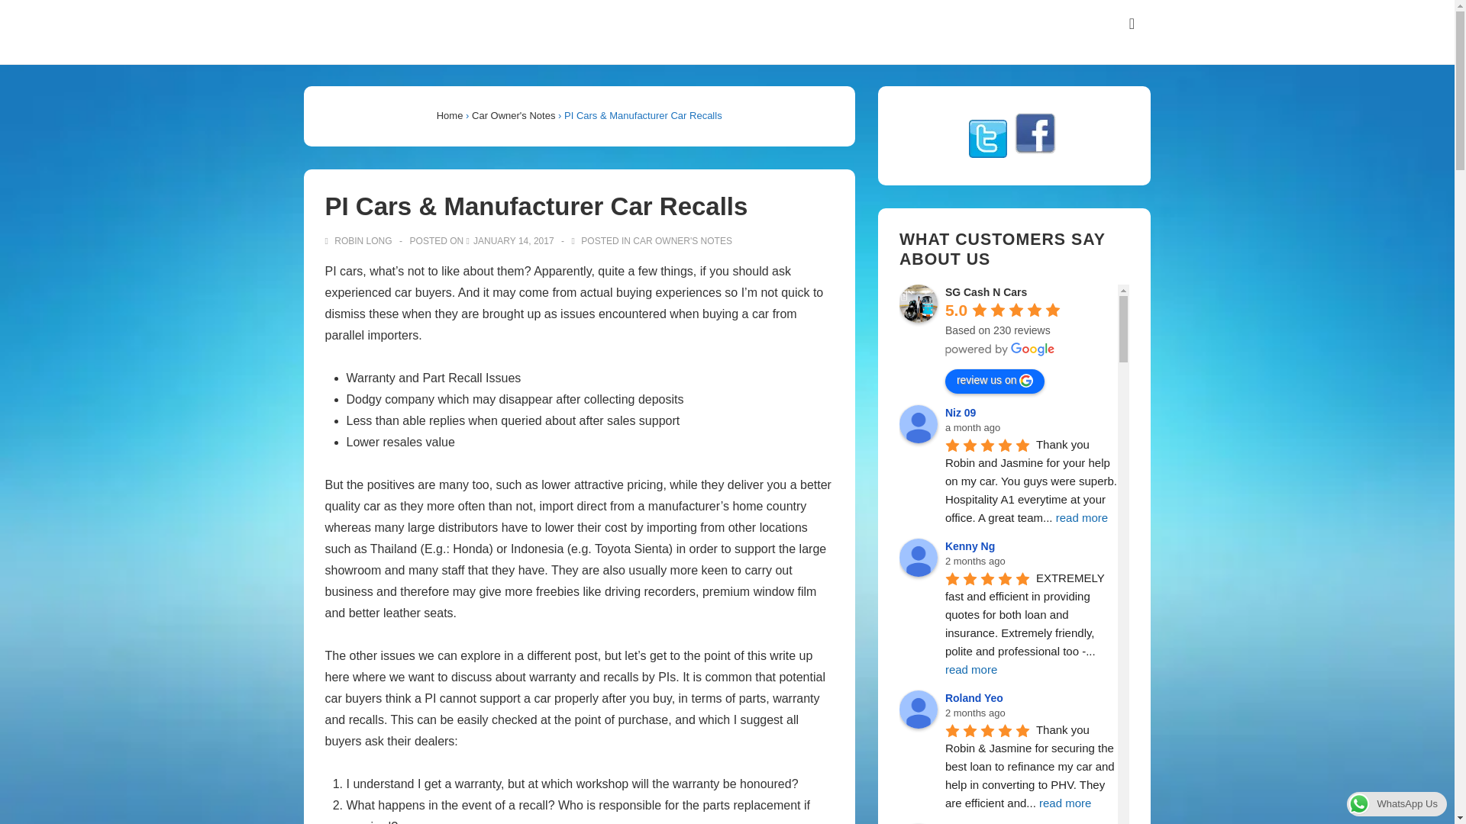  Describe the element at coordinates (683, 240) in the screenshot. I see `CAR OWNER'S NOTES` at that location.